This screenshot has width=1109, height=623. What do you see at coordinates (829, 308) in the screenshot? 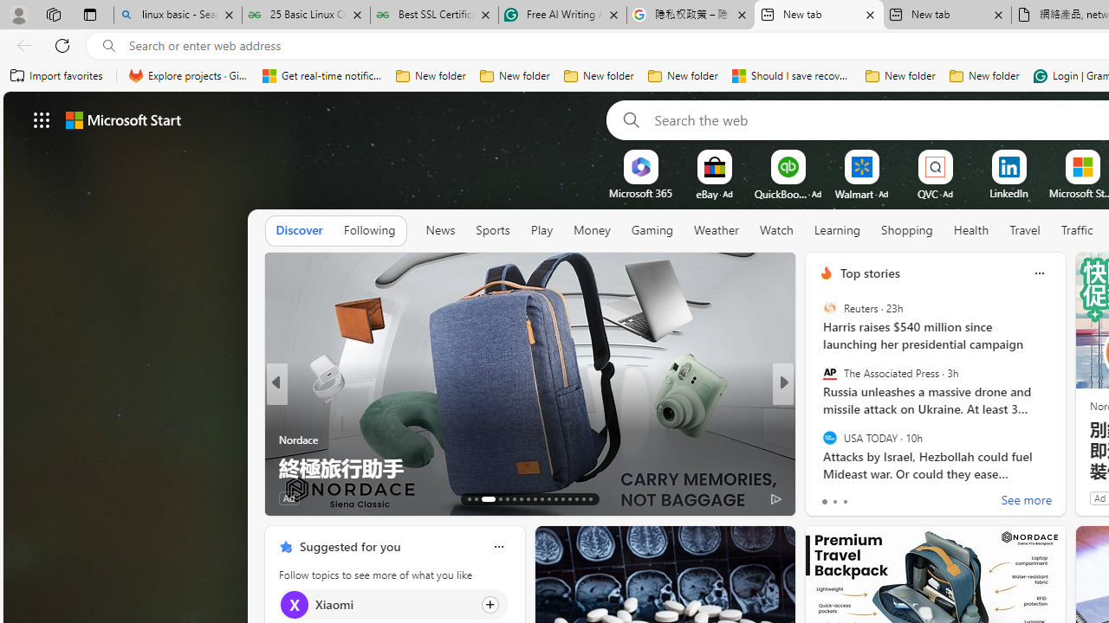
I see `Reuters` at bounding box center [829, 308].